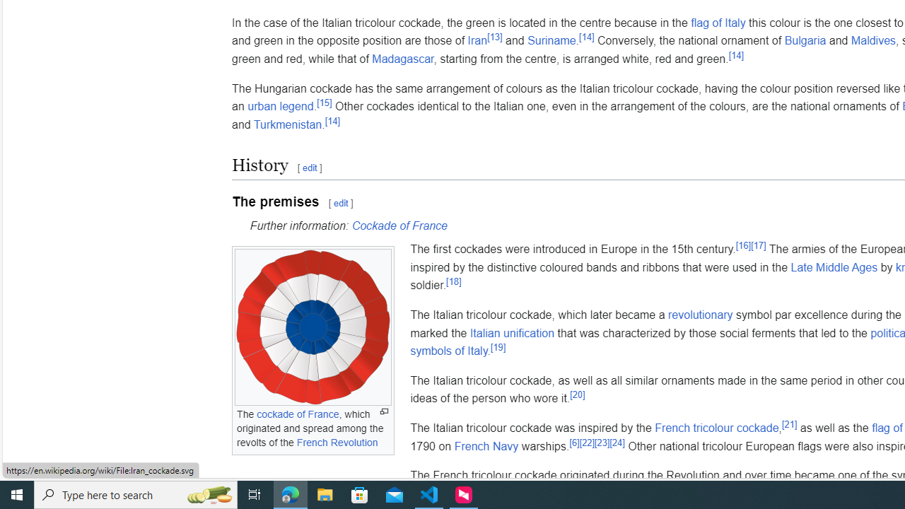 The image size is (905, 509). What do you see at coordinates (602, 443) in the screenshot?
I see `[23]` at bounding box center [602, 443].